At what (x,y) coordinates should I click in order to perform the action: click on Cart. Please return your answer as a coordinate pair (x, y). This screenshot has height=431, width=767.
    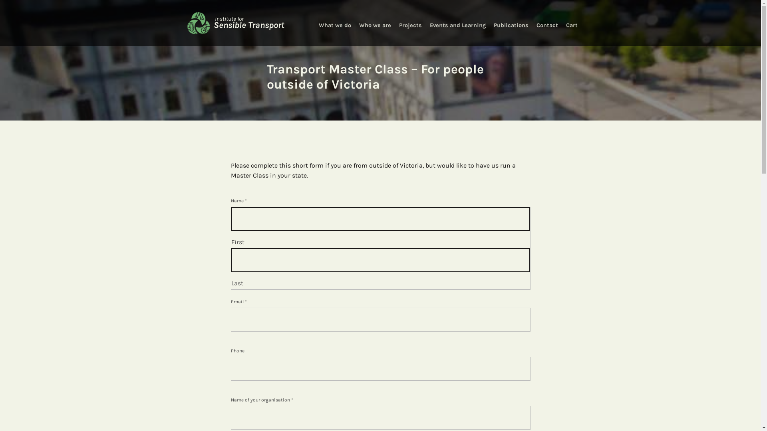
    Looking at the image, I should click on (572, 24).